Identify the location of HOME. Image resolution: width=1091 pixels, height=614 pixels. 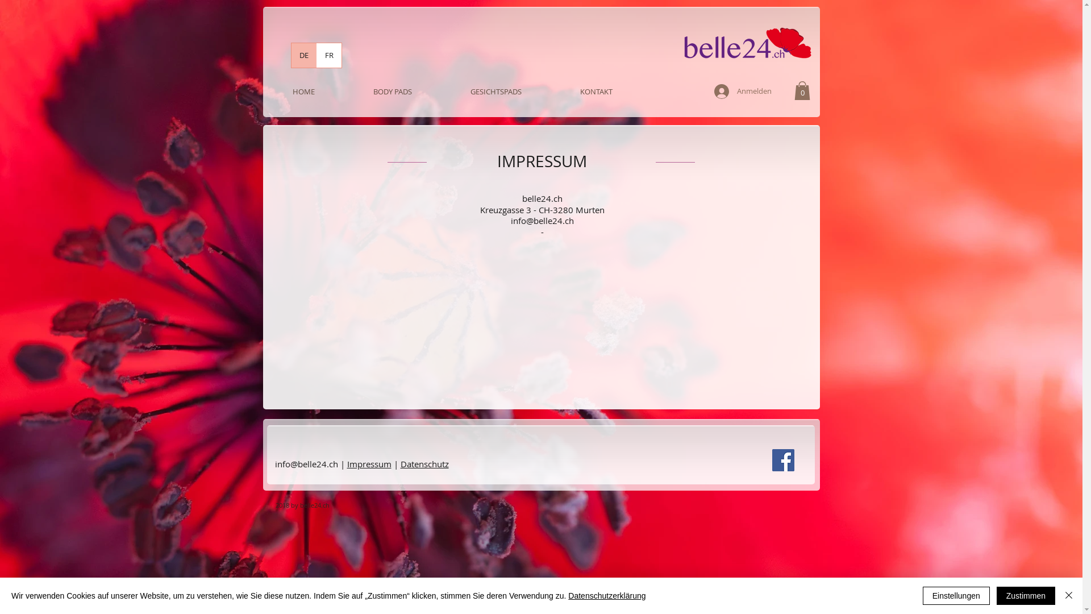
(304, 92).